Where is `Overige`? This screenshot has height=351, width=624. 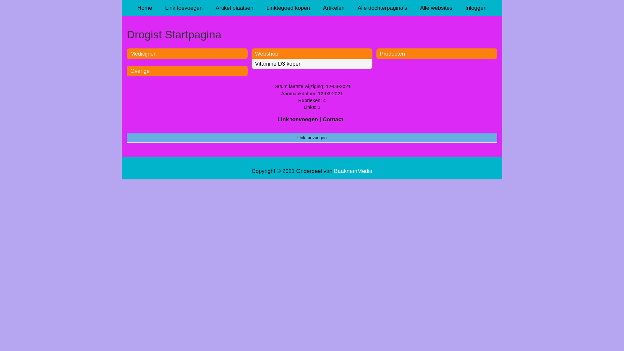
Overige is located at coordinates (140, 71).